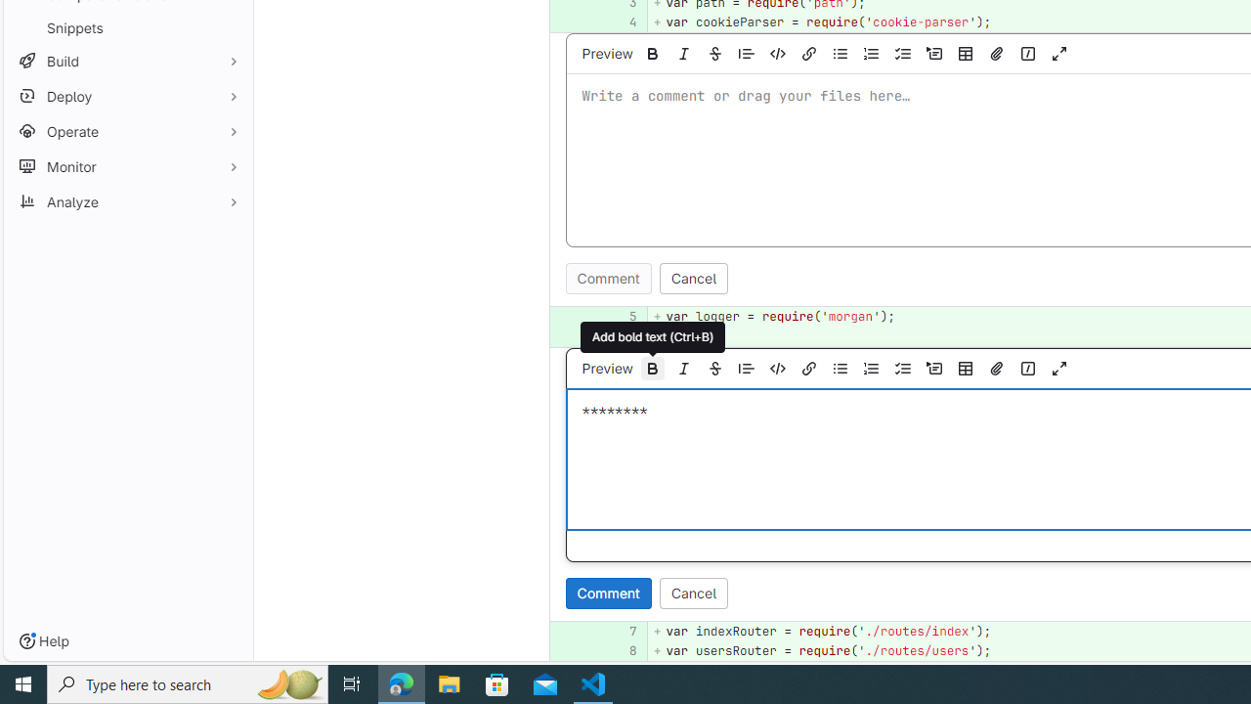 Image resolution: width=1251 pixels, height=704 pixels. Describe the element at coordinates (623, 317) in the screenshot. I see `5` at that location.